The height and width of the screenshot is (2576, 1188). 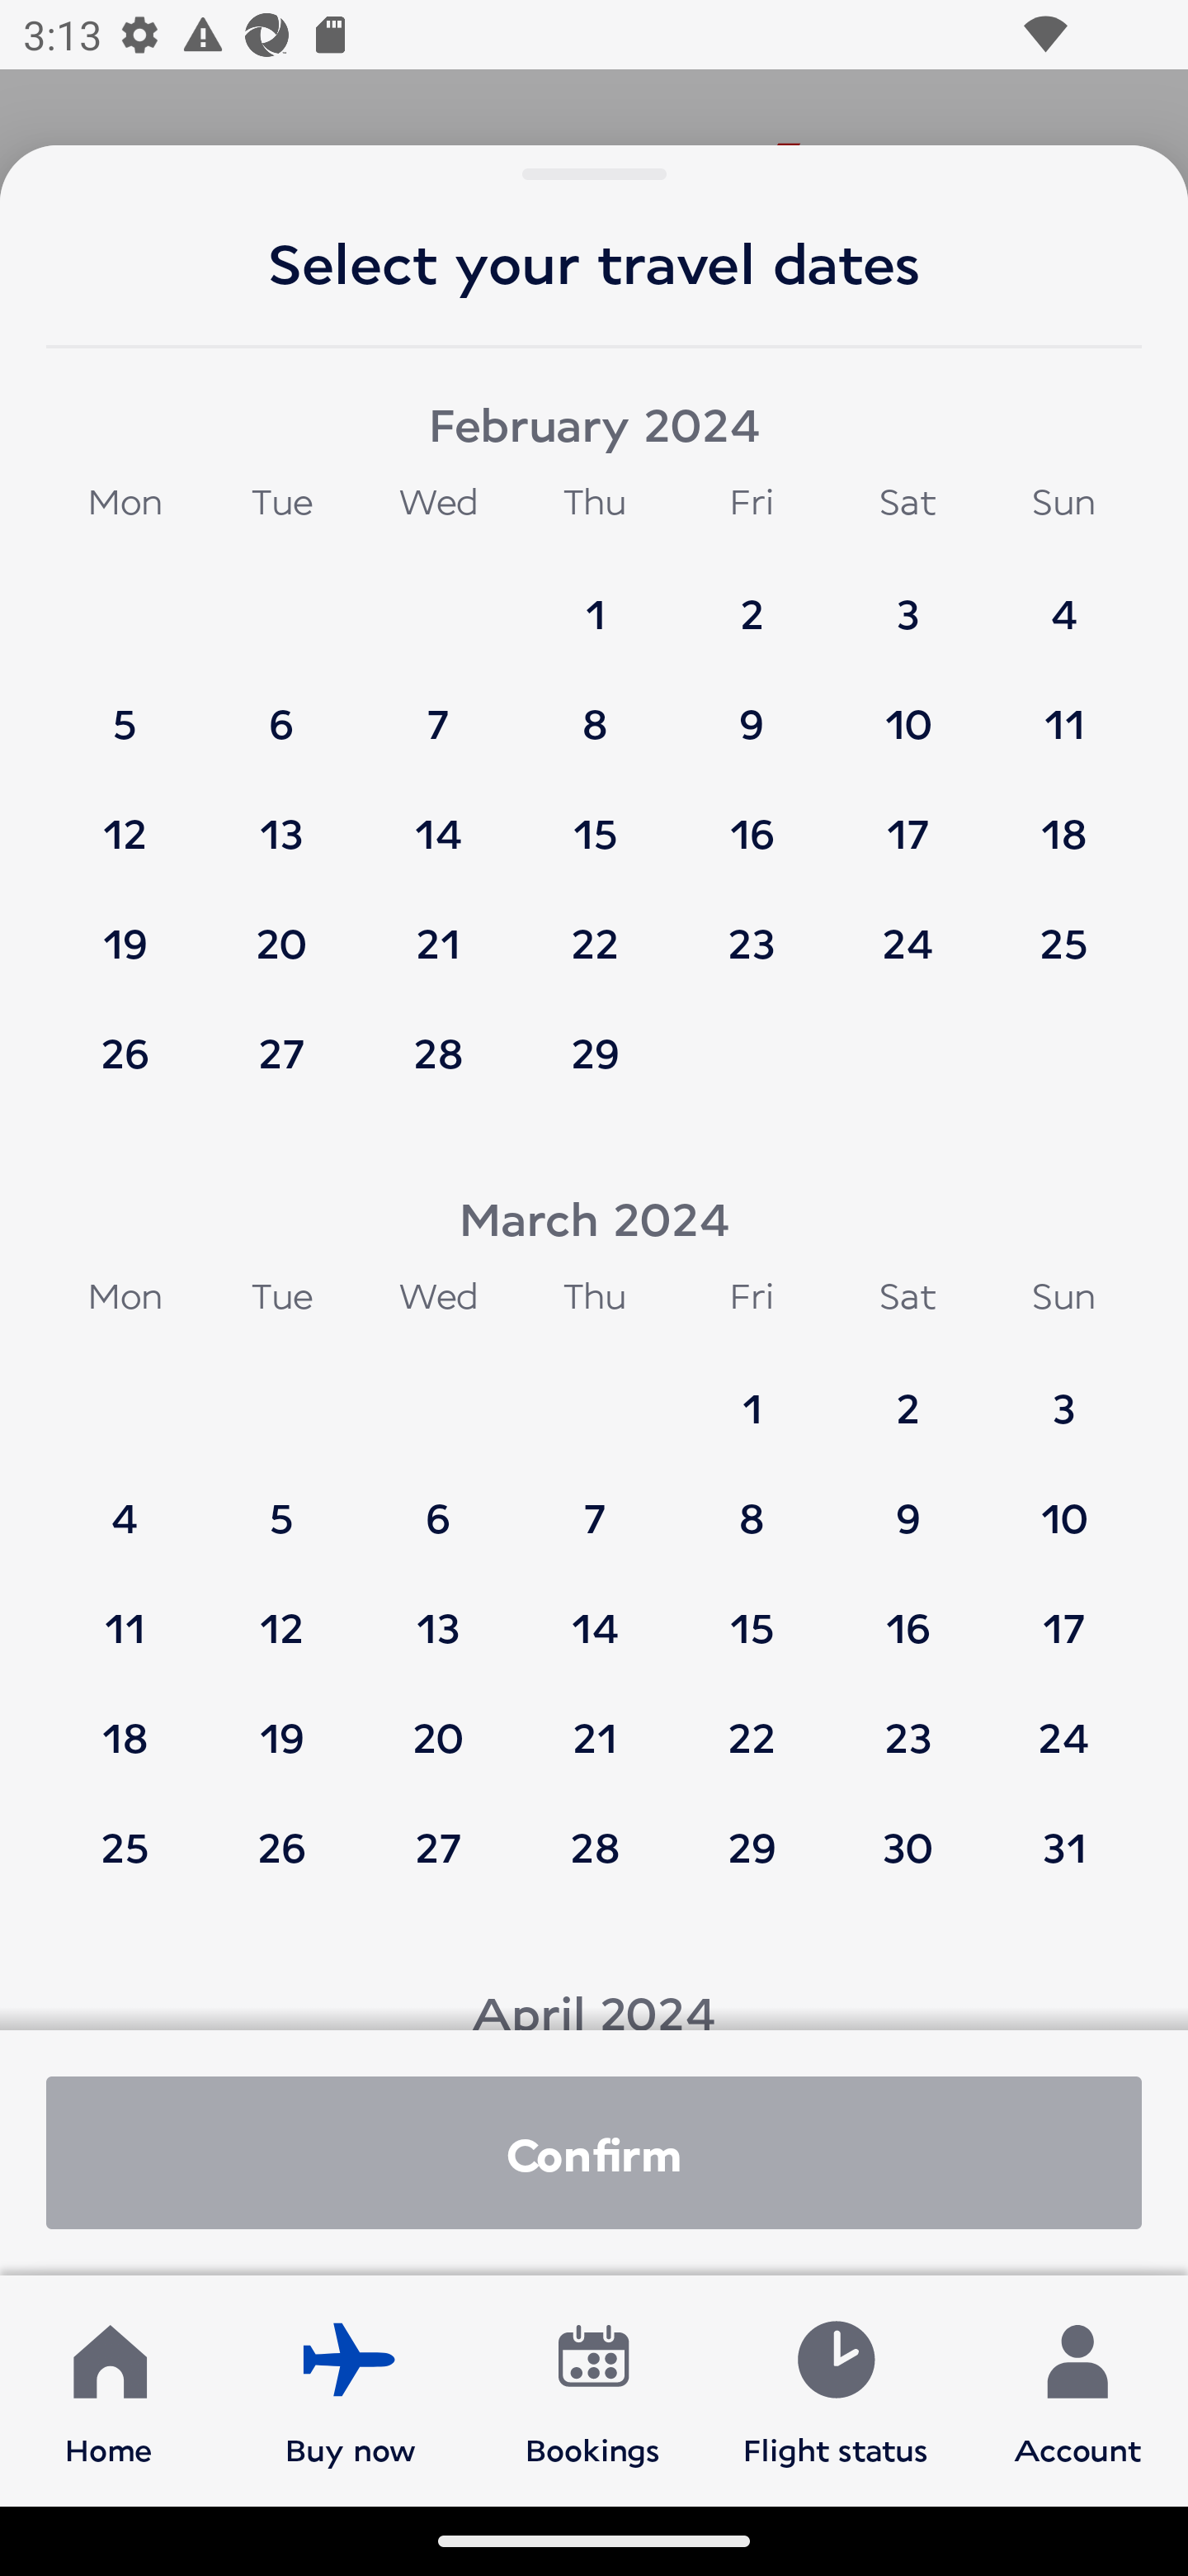 What do you see at coordinates (281, 708) in the screenshot?
I see `6` at bounding box center [281, 708].